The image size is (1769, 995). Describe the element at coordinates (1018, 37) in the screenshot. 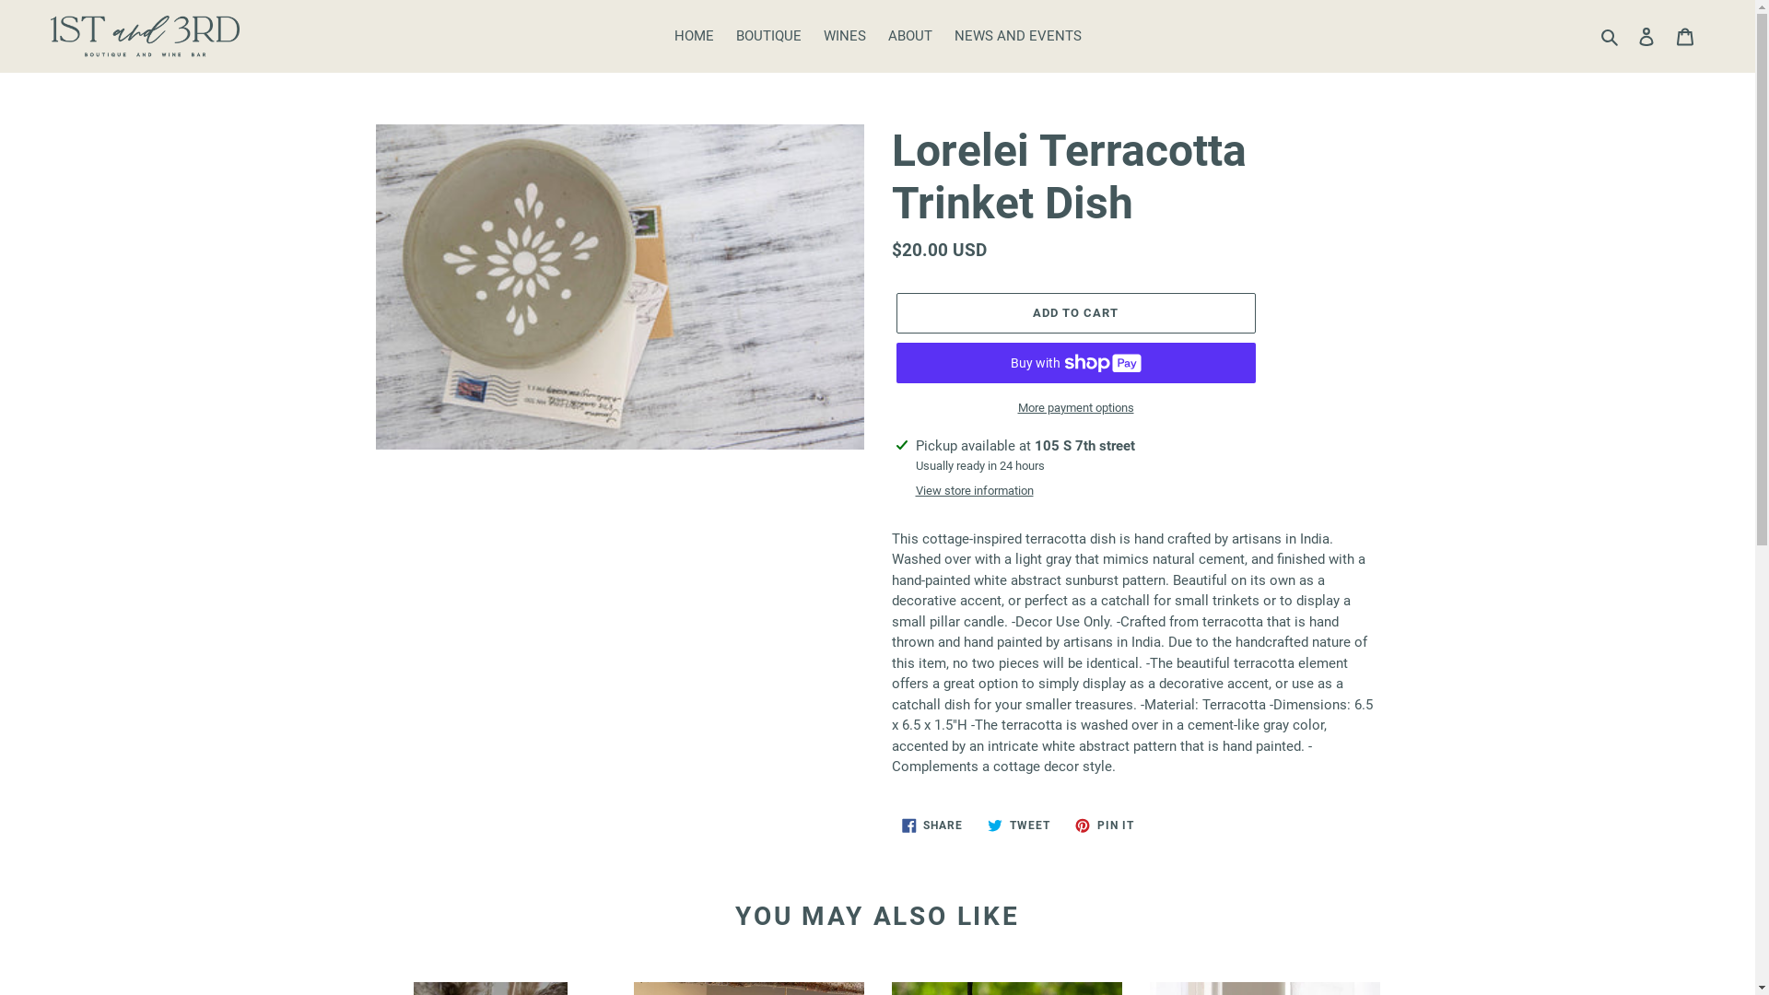

I see `NEWS AND EVENTS` at that location.